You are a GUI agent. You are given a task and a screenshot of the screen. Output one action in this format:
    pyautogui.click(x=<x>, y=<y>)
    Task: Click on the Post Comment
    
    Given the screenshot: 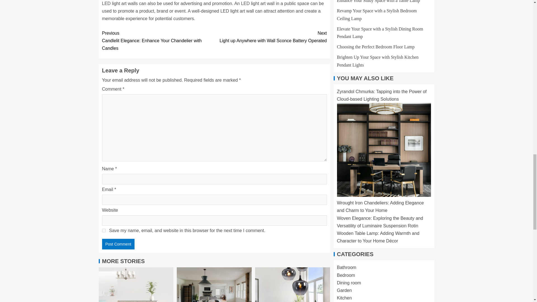 What is the action you would take?
    pyautogui.click(x=270, y=37)
    